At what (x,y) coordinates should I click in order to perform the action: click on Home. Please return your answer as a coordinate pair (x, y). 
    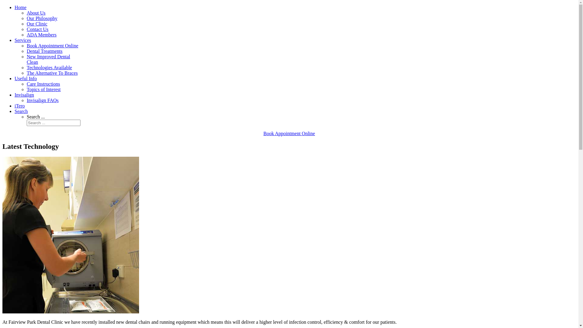
    Looking at the image, I should click on (21, 7).